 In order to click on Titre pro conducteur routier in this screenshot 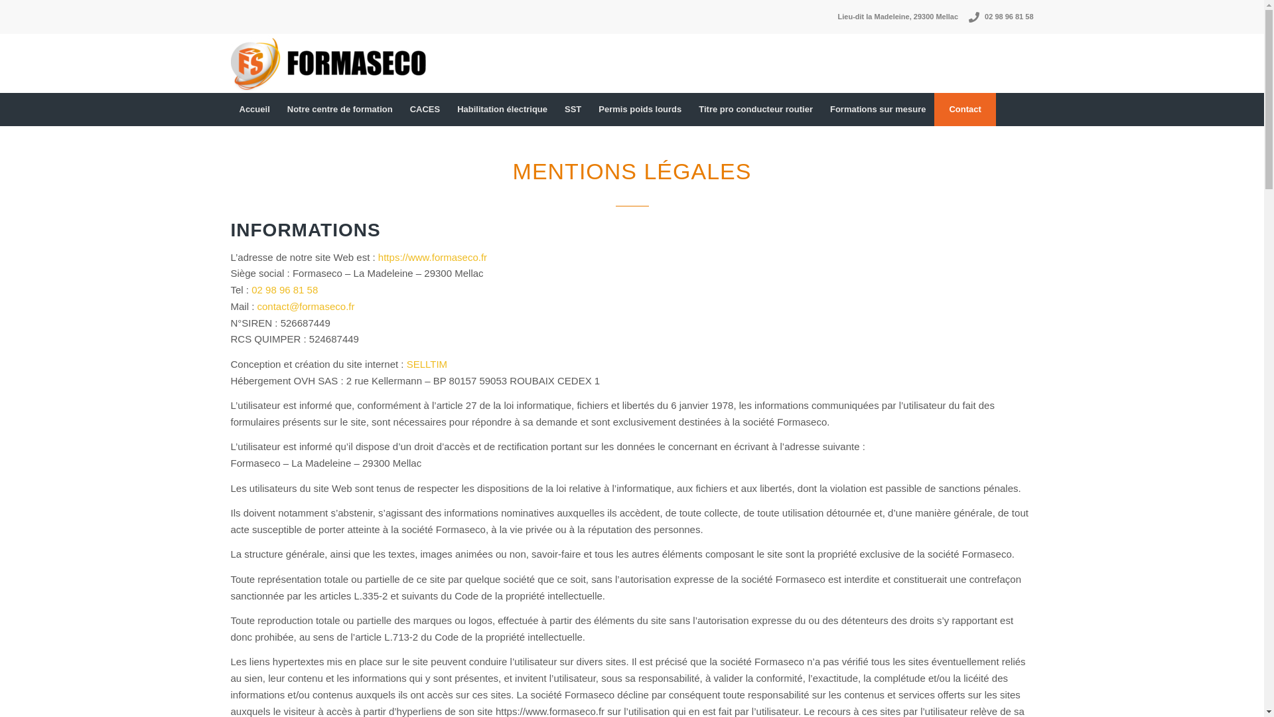, I will do `click(756, 110)`.